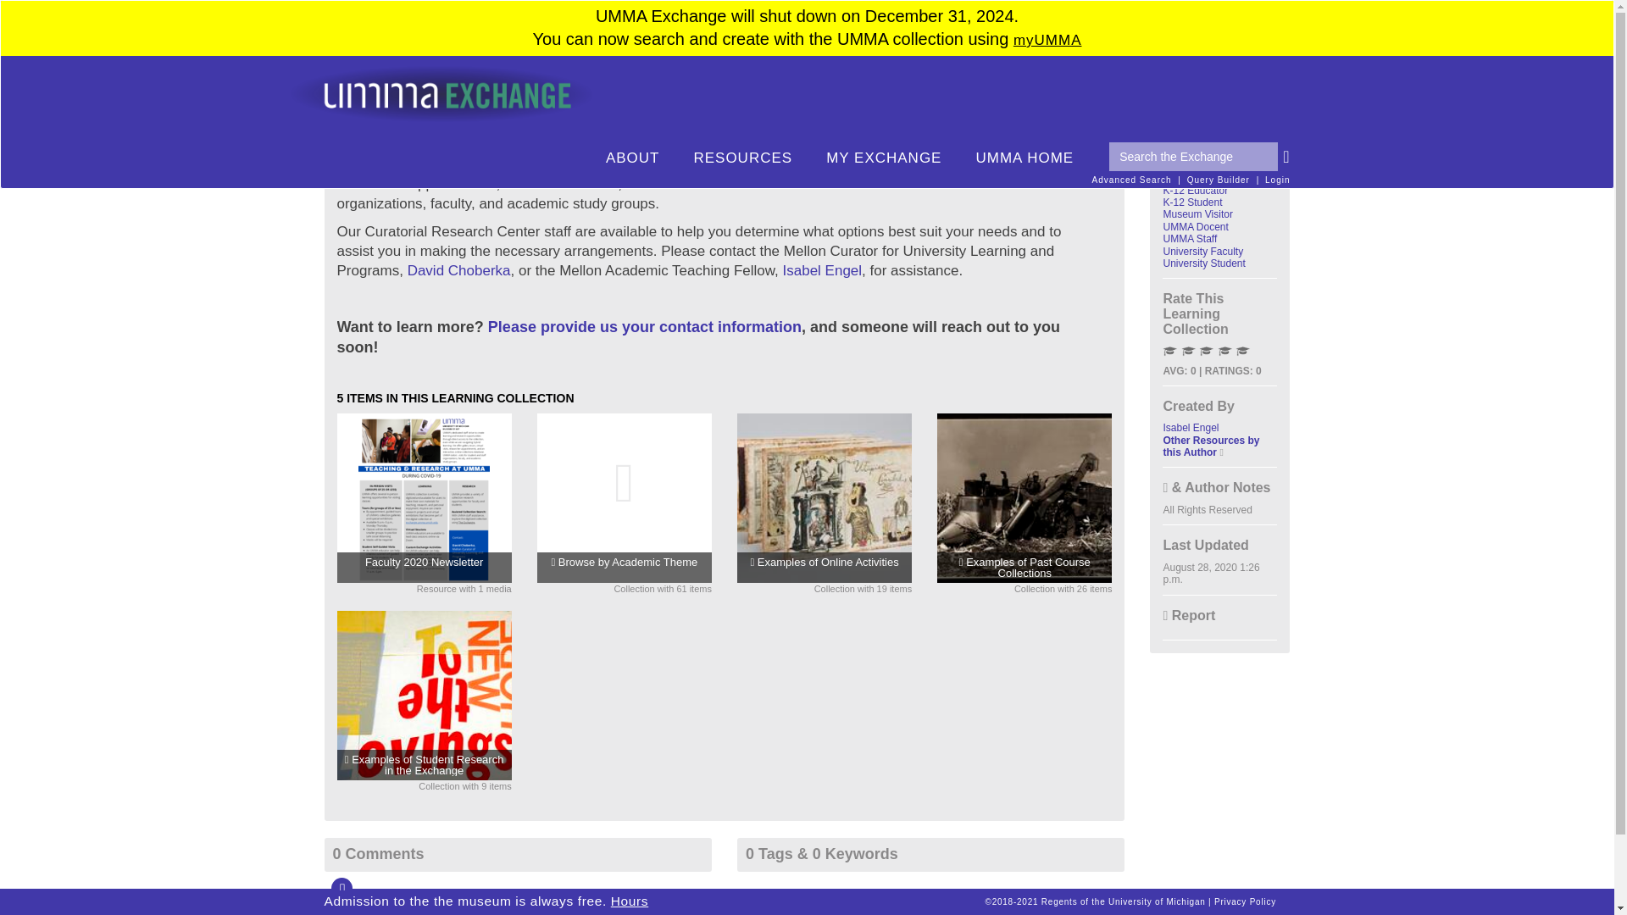 This screenshot has height=915, width=1627. What do you see at coordinates (625, 567) in the screenshot?
I see `Browse by Academic Theme` at bounding box center [625, 567].